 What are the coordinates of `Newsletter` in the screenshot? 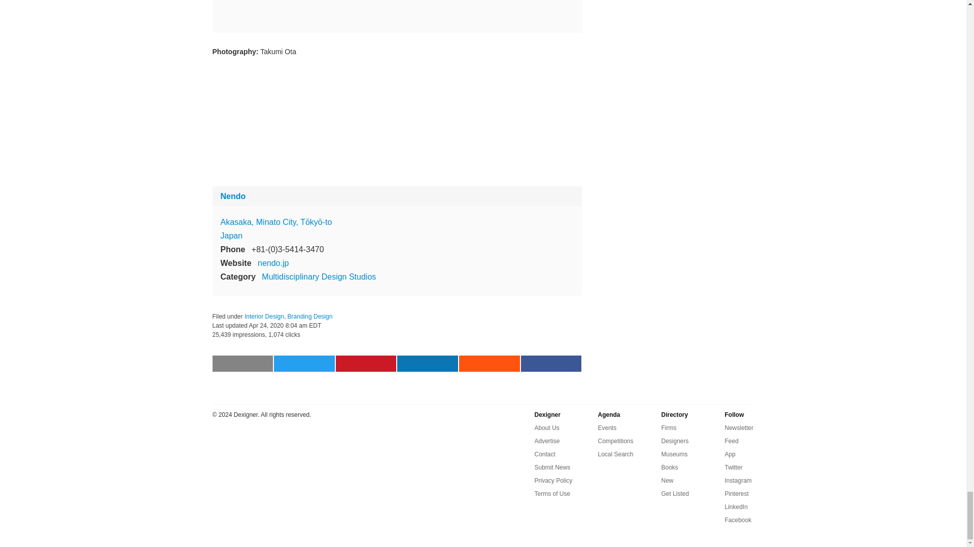 It's located at (739, 427).